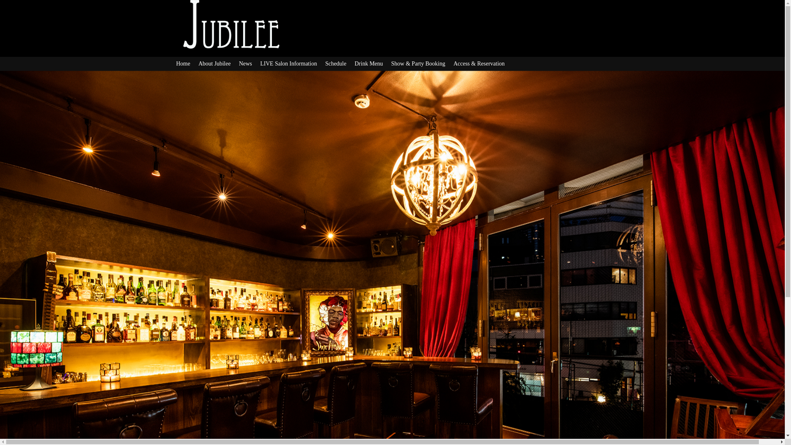 Image resolution: width=791 pixels, height=445 pixels. I want to click on About Jubilee, so click(219, 64).